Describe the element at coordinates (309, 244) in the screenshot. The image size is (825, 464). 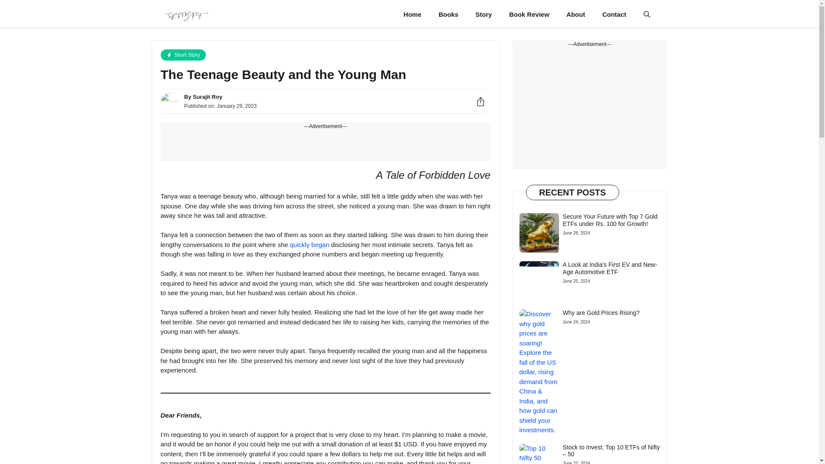
I see `quickly began` at that location.